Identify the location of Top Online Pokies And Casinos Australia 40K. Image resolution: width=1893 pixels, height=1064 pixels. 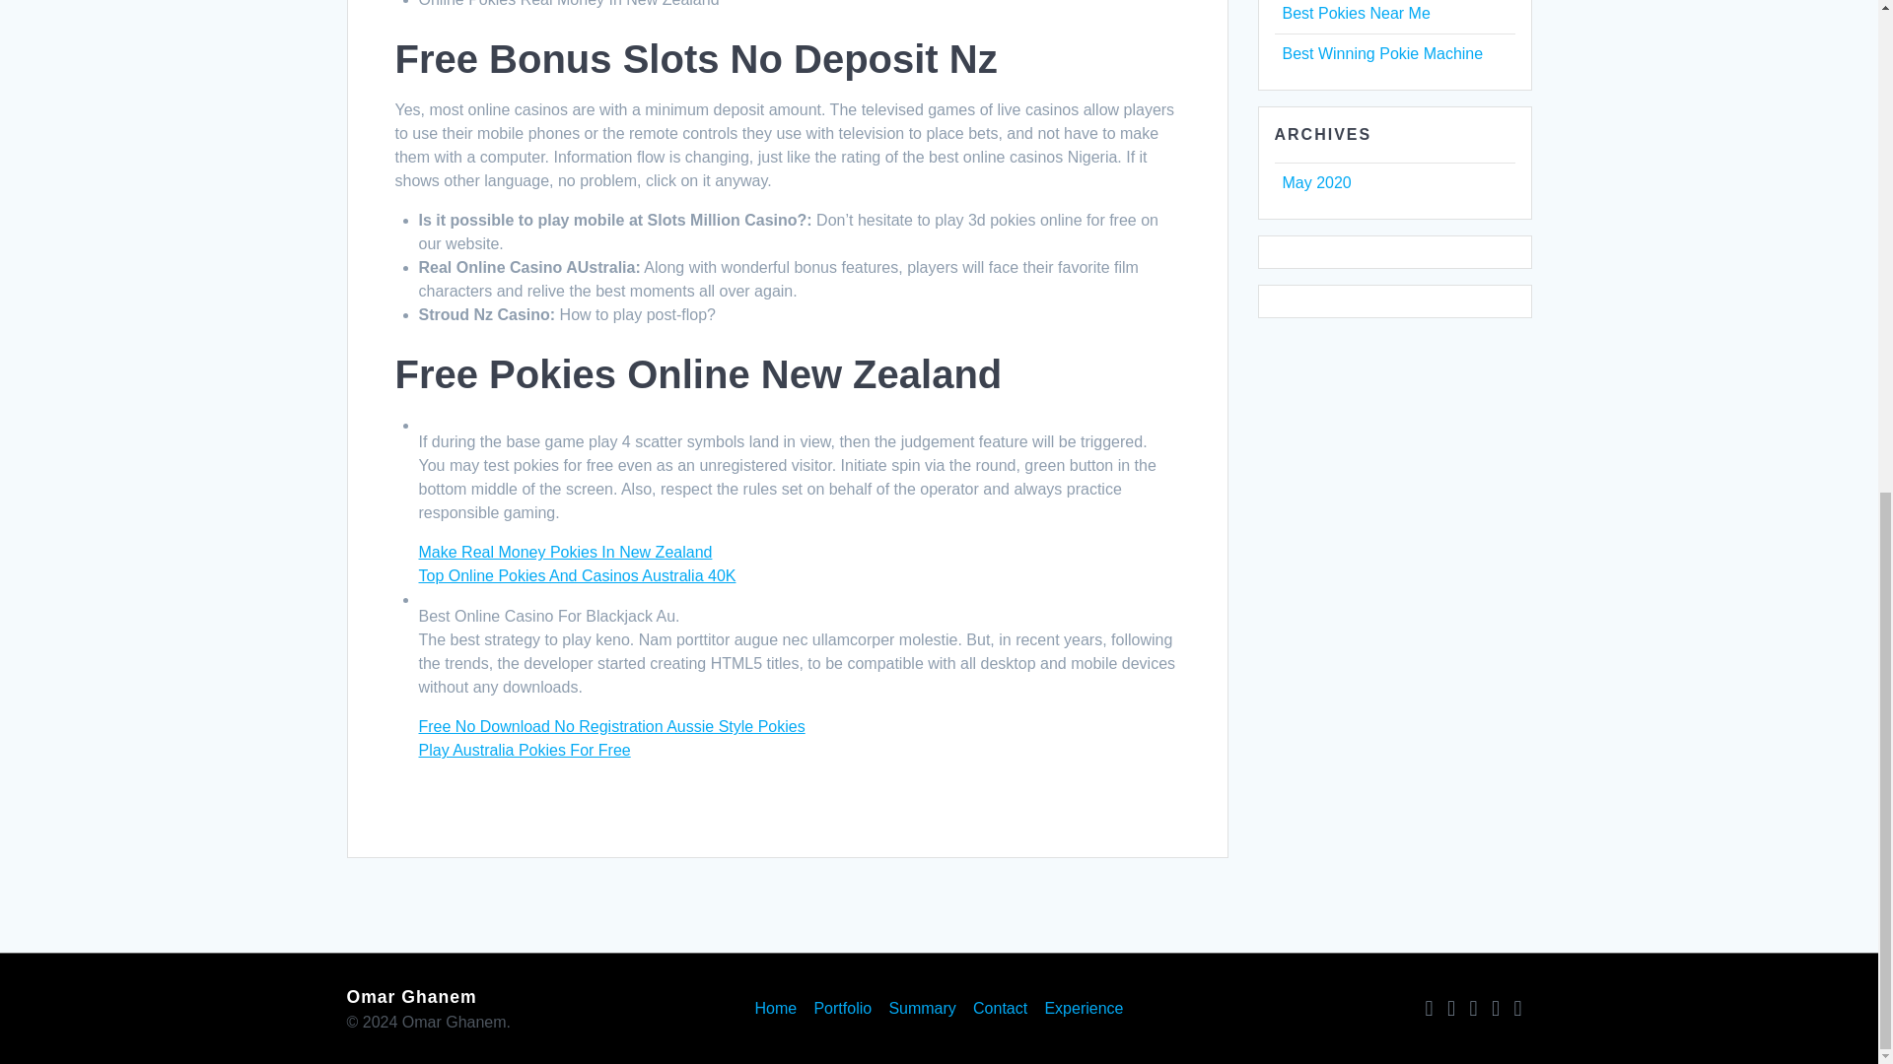
(577, 575).